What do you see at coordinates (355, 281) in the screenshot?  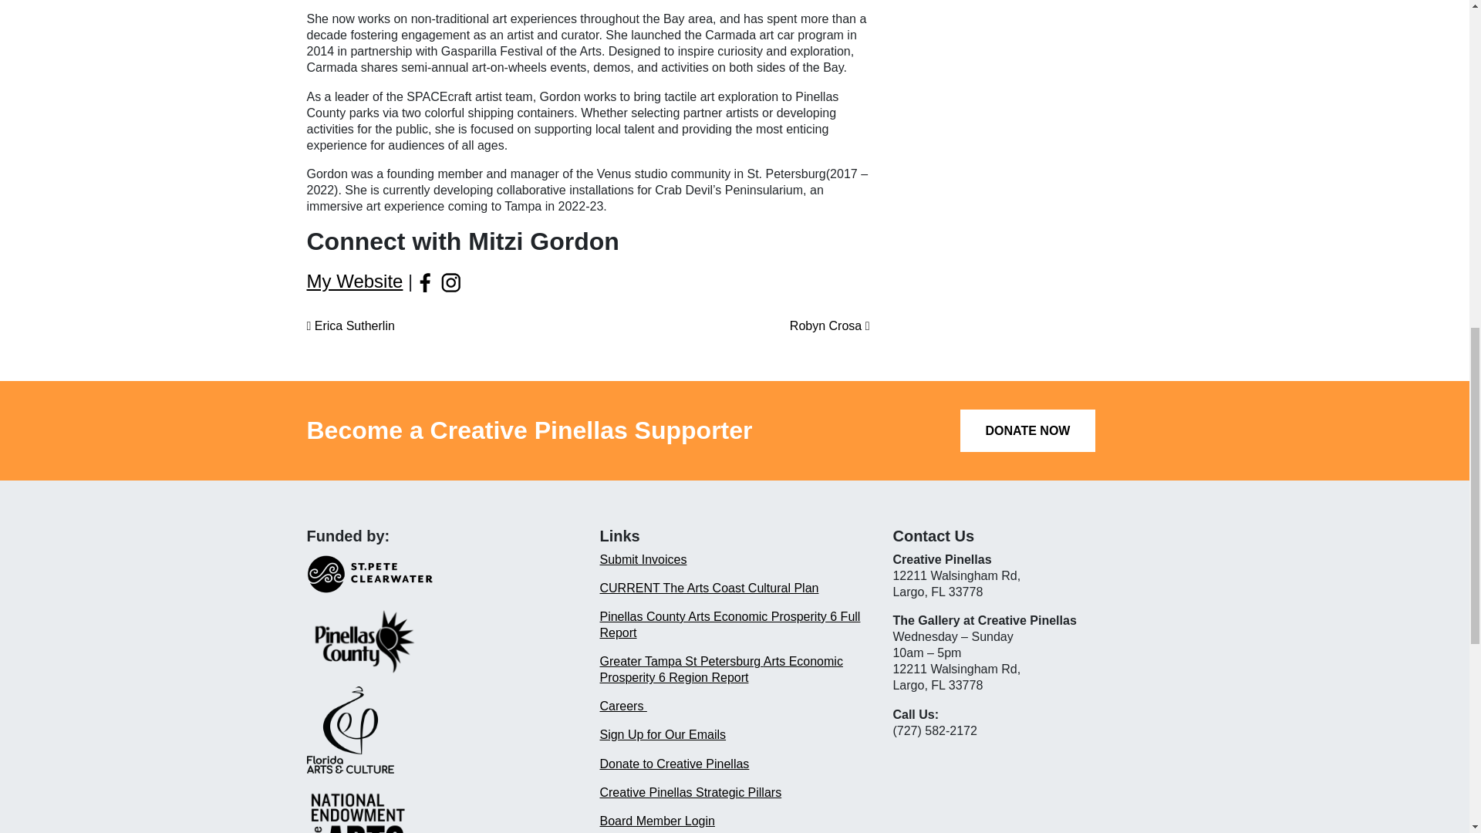 I see `My Website` at bounding box center [355, 281].